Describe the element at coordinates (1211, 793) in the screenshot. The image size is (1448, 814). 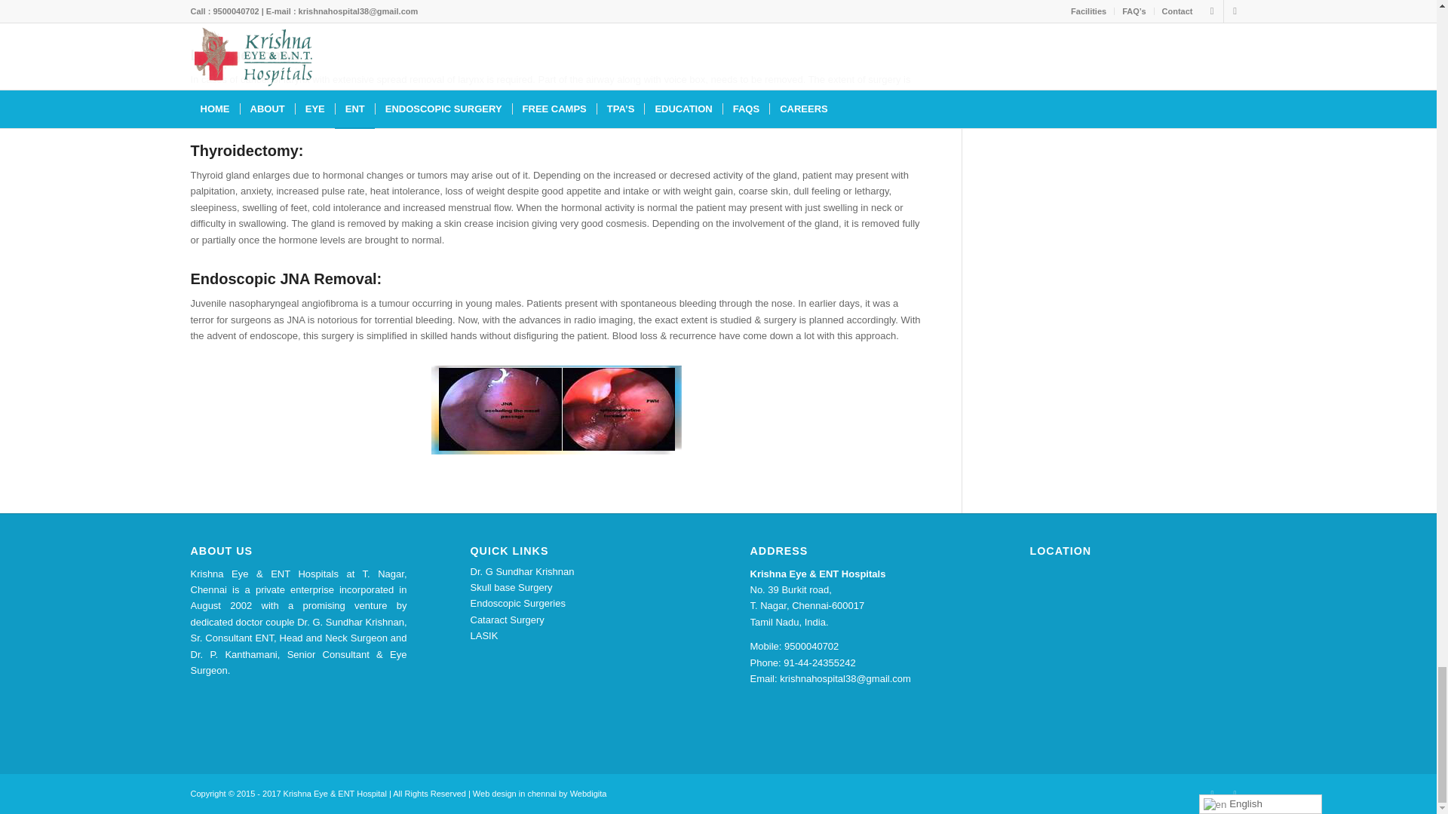
I see `Facebook` at that location.